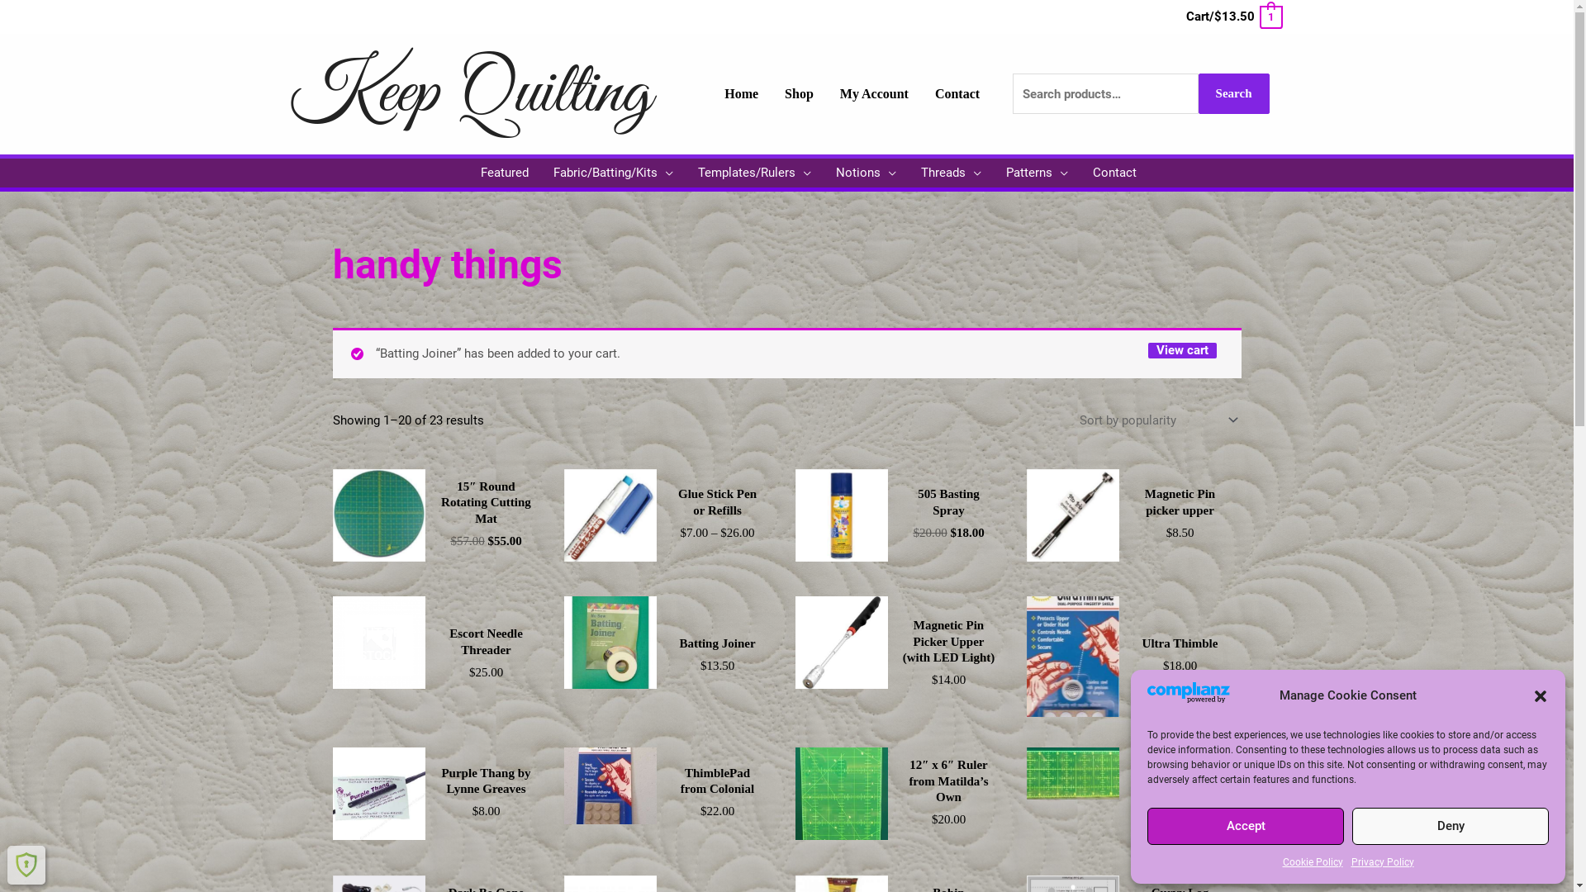  What do you see at coordinates (486, 646) in the screenshot?
I see `Escort Needle Threader` at bounding box center [486, 646].